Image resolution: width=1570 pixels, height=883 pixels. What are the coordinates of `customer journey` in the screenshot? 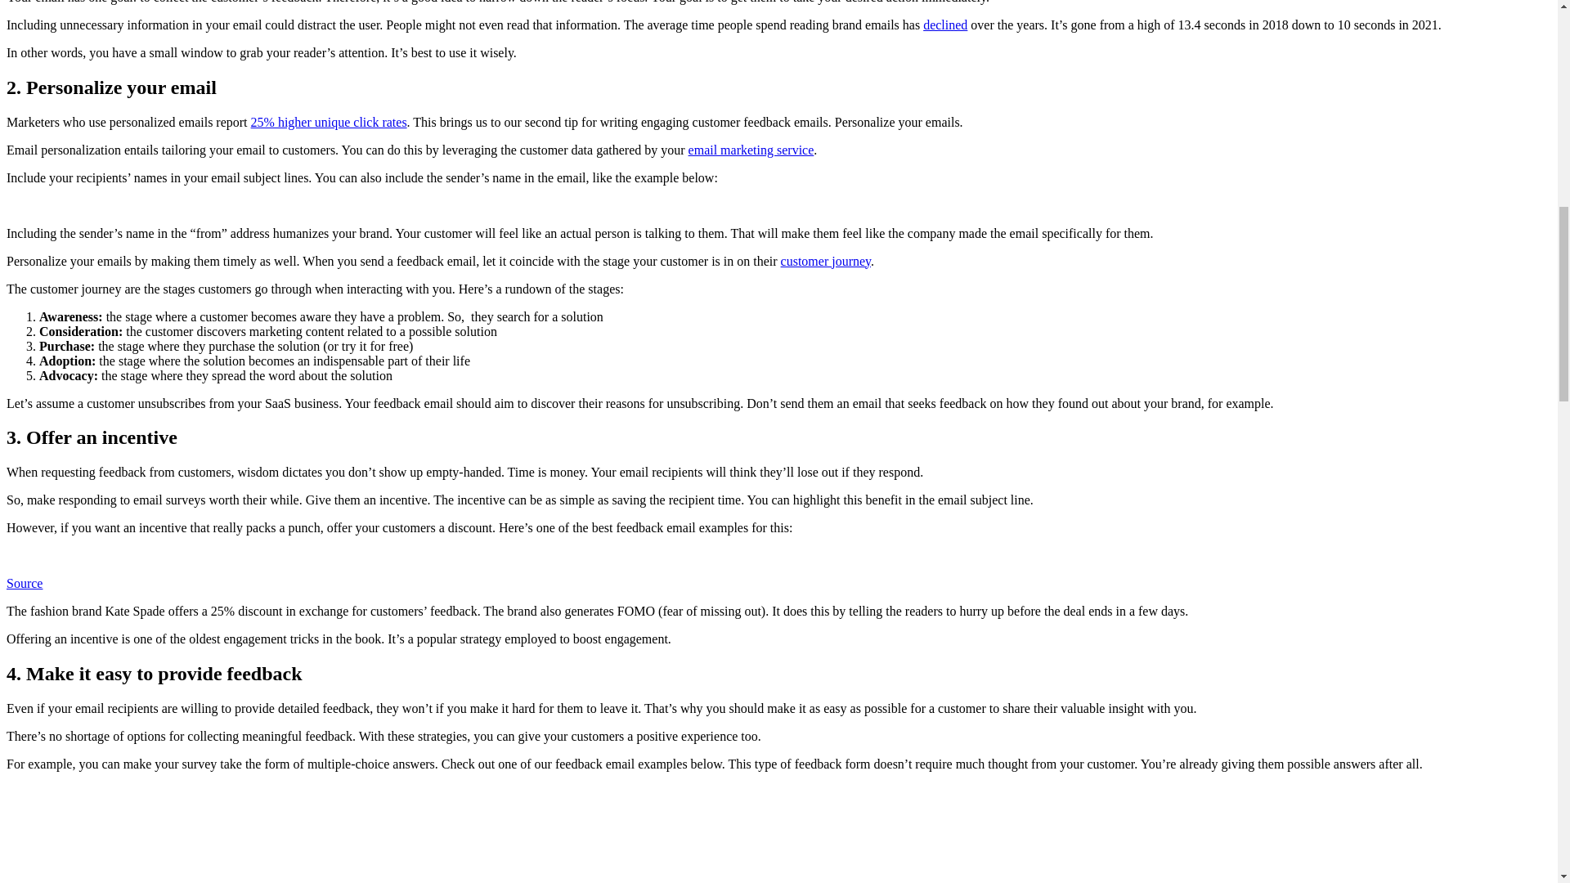 It's located at (826, 260).